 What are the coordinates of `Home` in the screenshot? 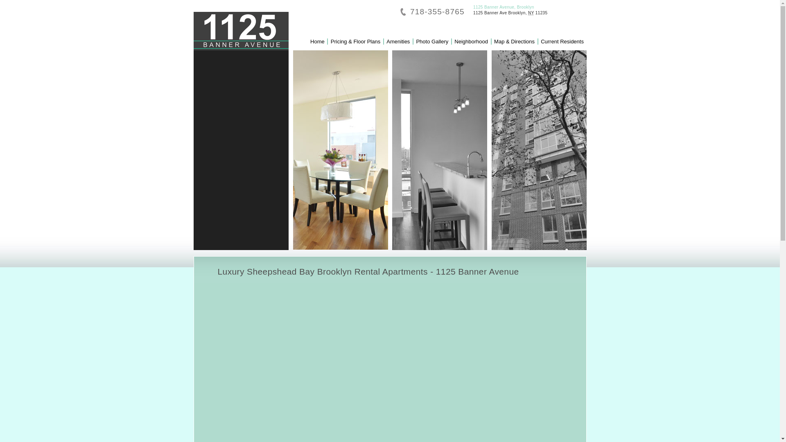 It's located at (318, 42).